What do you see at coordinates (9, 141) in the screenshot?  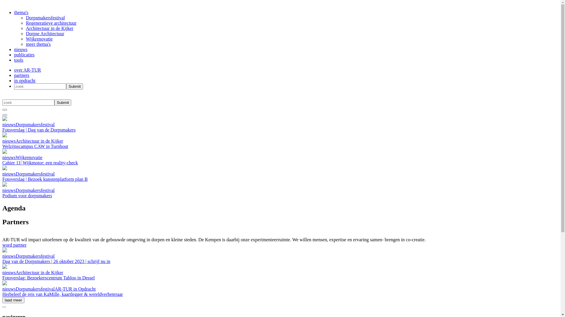 I see `nieuws` at bounding box center [9, 141].